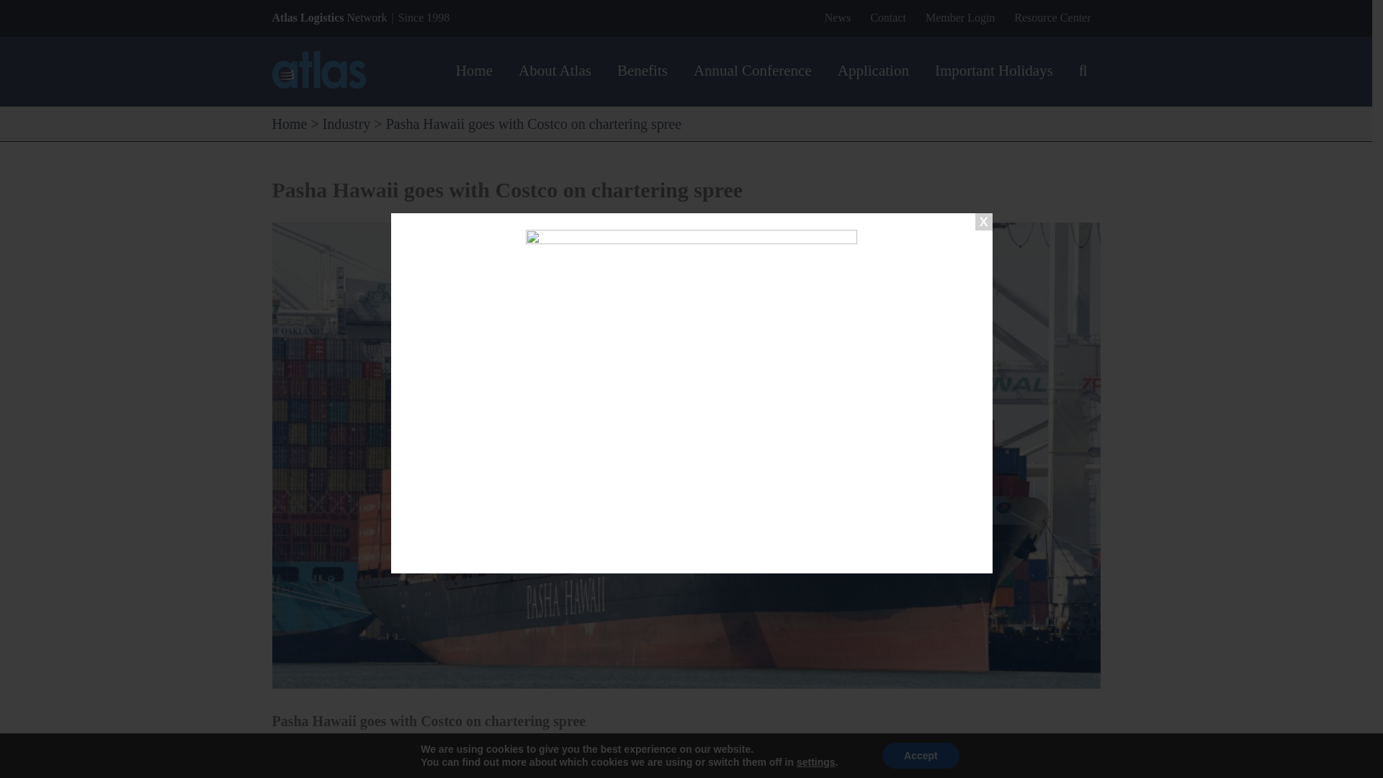  I want to click on Annual Conference, so click(752, 71).